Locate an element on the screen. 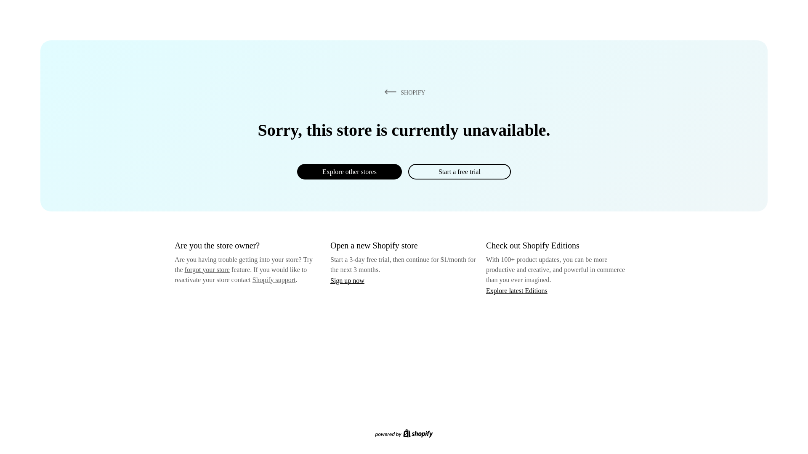  forgot your store is located at coordinates (207, 269).